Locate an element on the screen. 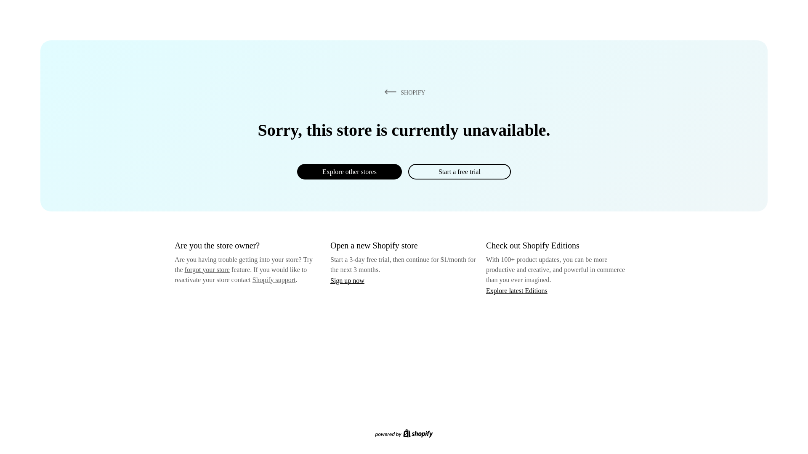  forgot your store is located at coordinates (207, 269).